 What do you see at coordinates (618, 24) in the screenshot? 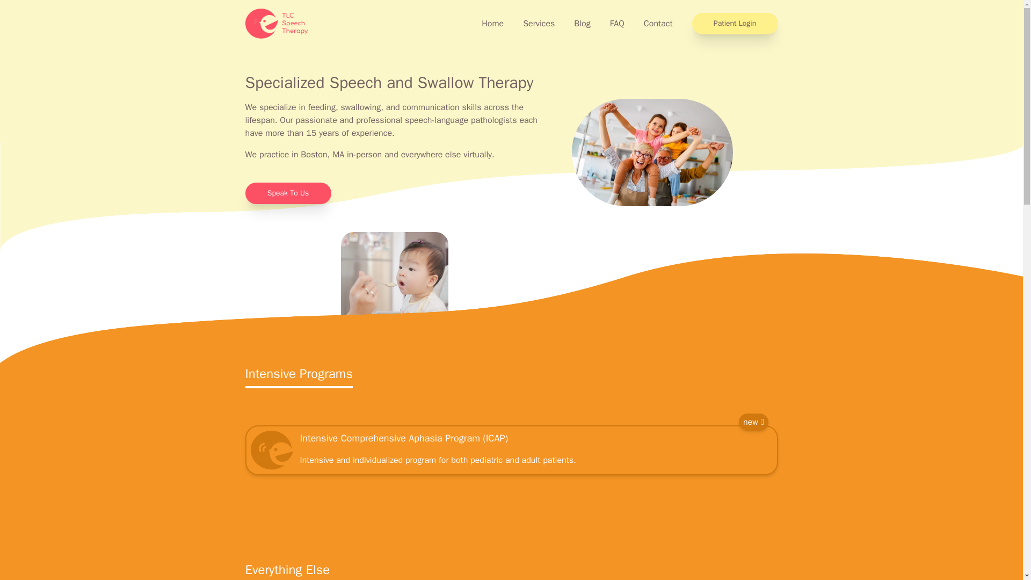
I see `FAQ` at bounding box center [618, 24].